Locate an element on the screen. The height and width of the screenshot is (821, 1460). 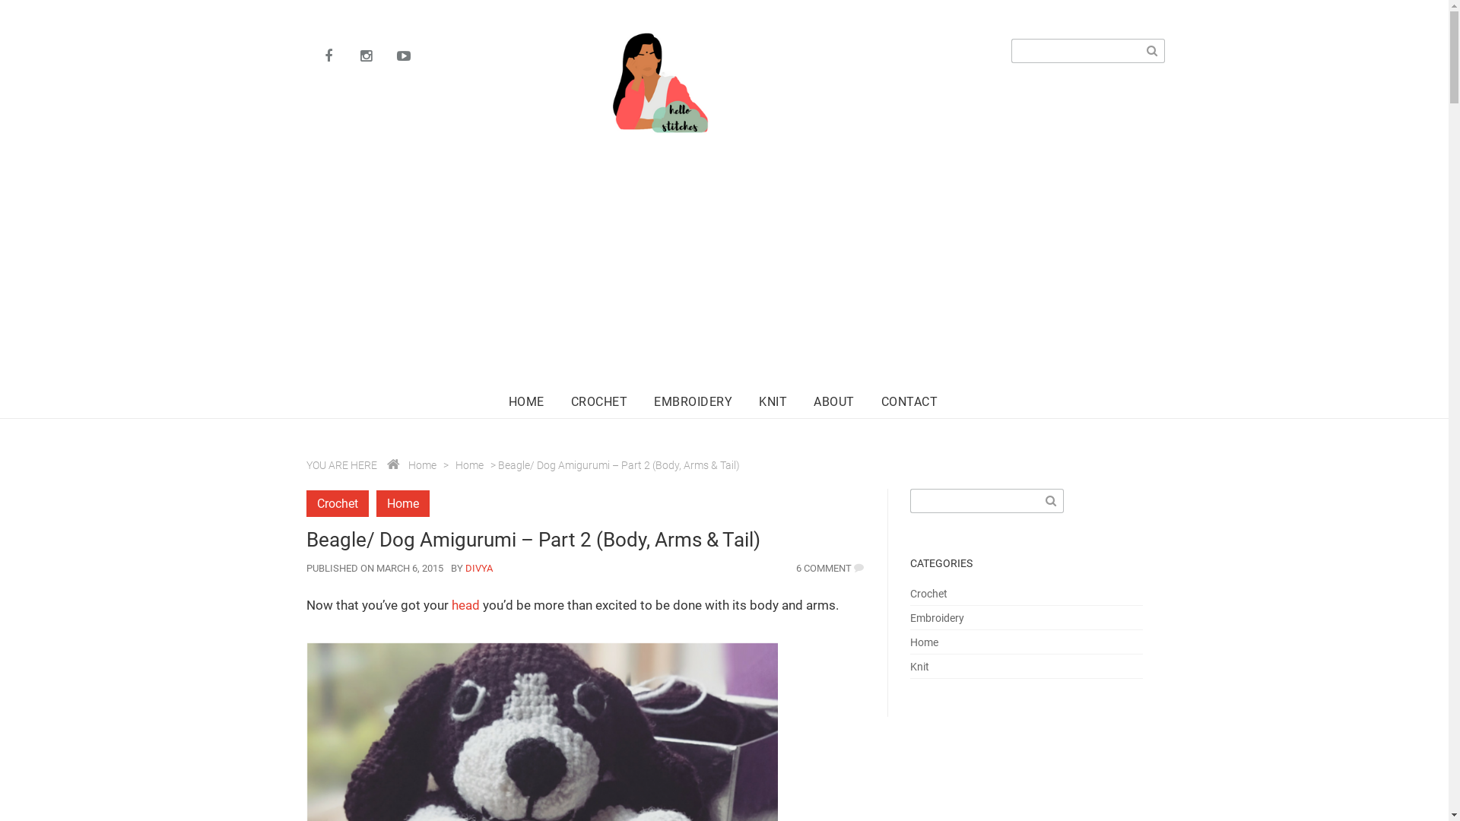
Advertisement is located at coordinates (728, 282).